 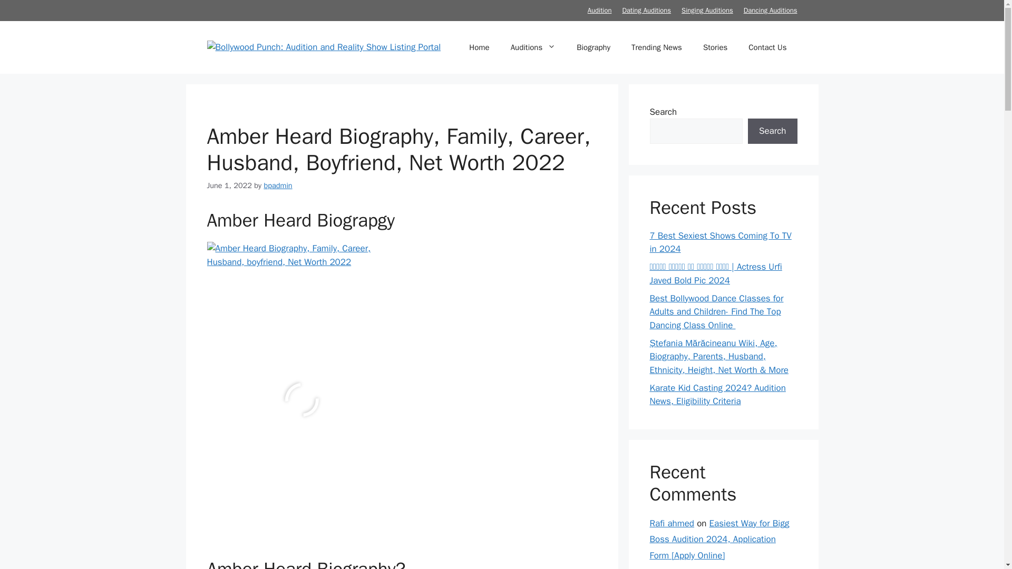 What do you see at coordinates (593, 47) in the screenshot?
I see `Biography` at bounding box center [593, 47].